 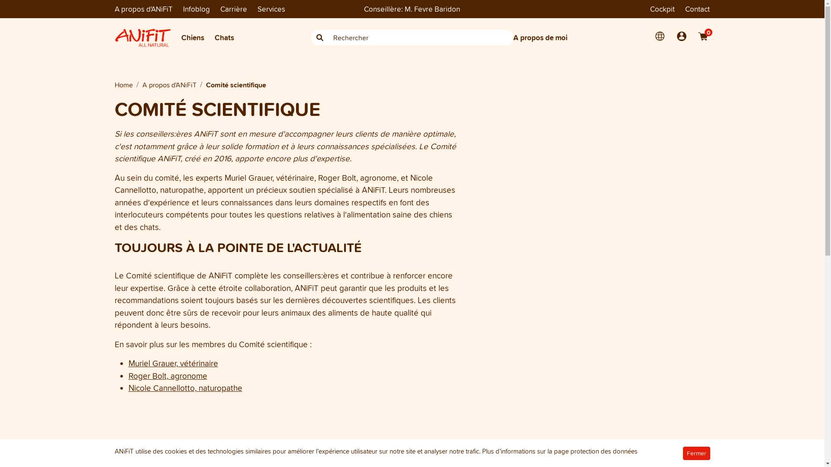 I want to click on Infoblog, so click(x=196, y=9).